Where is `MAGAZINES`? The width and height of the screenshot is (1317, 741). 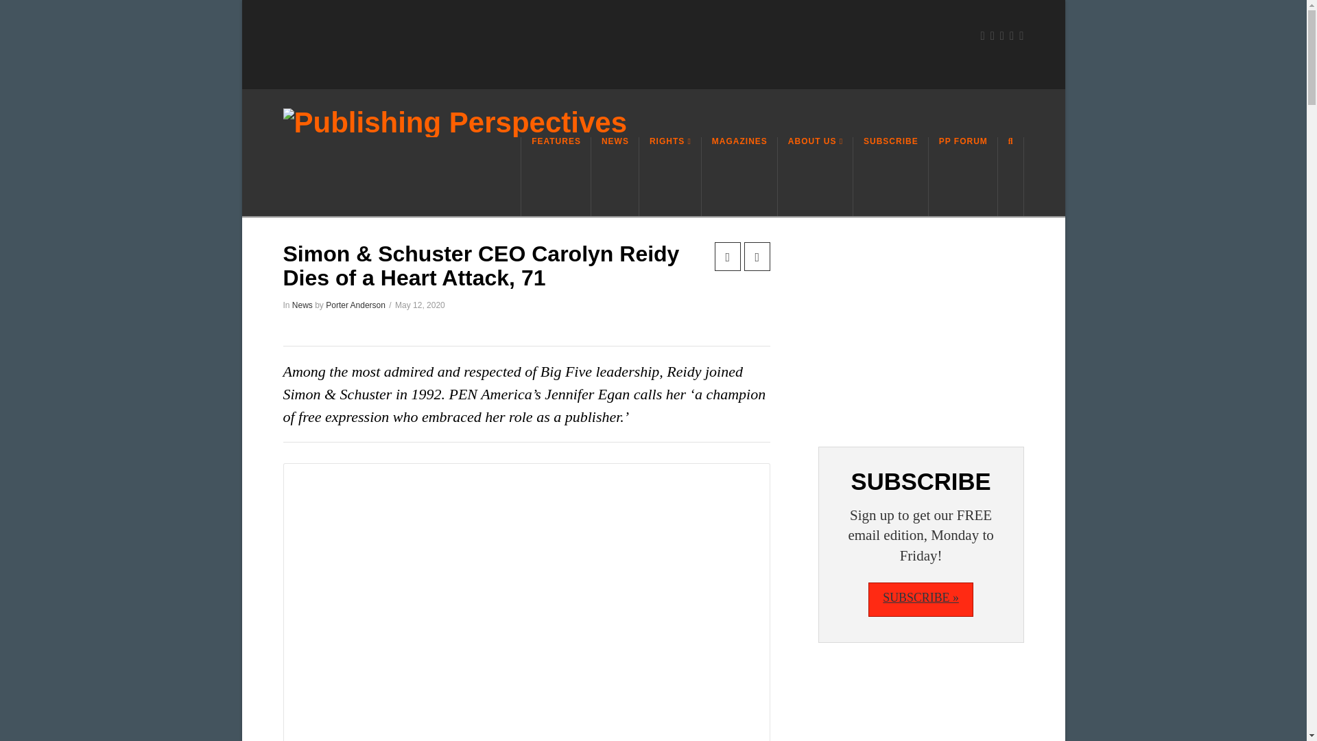
MAGAZINES is located at coordinates (739, 176).